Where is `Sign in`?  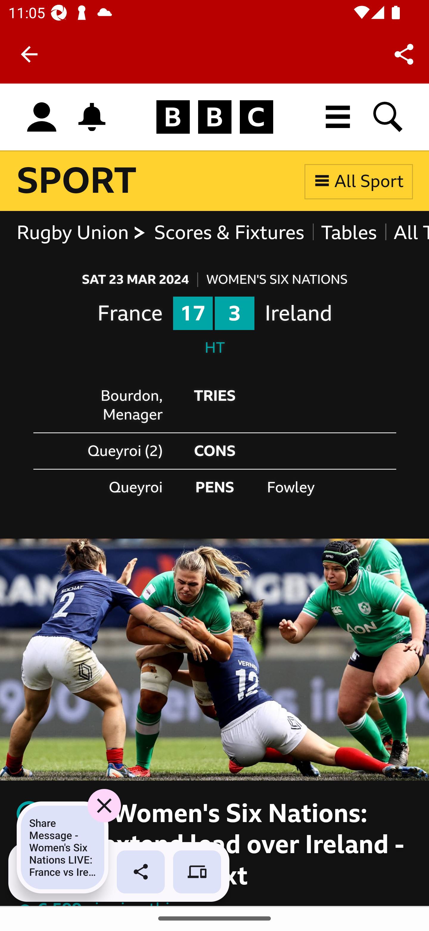
Sign in is located at coordinates (42, 118).